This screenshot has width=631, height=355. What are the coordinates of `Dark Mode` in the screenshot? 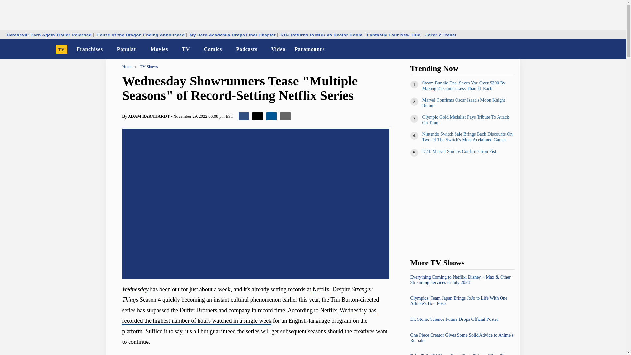 It's located at (604, 49).